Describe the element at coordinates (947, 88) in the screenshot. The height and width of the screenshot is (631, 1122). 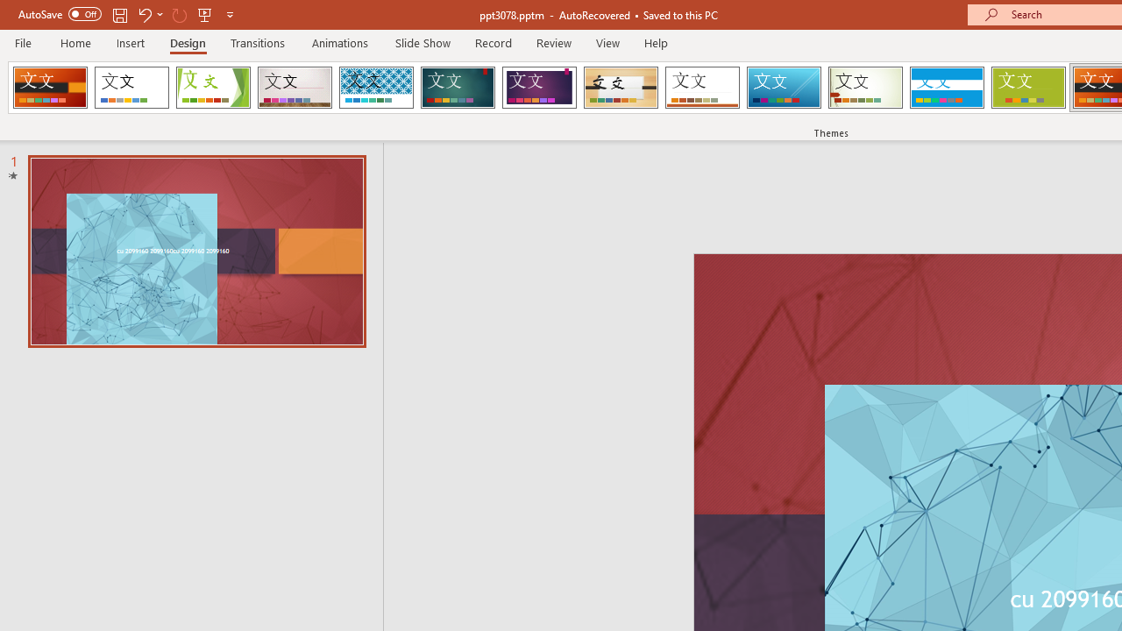
I see `Banded` at that location.